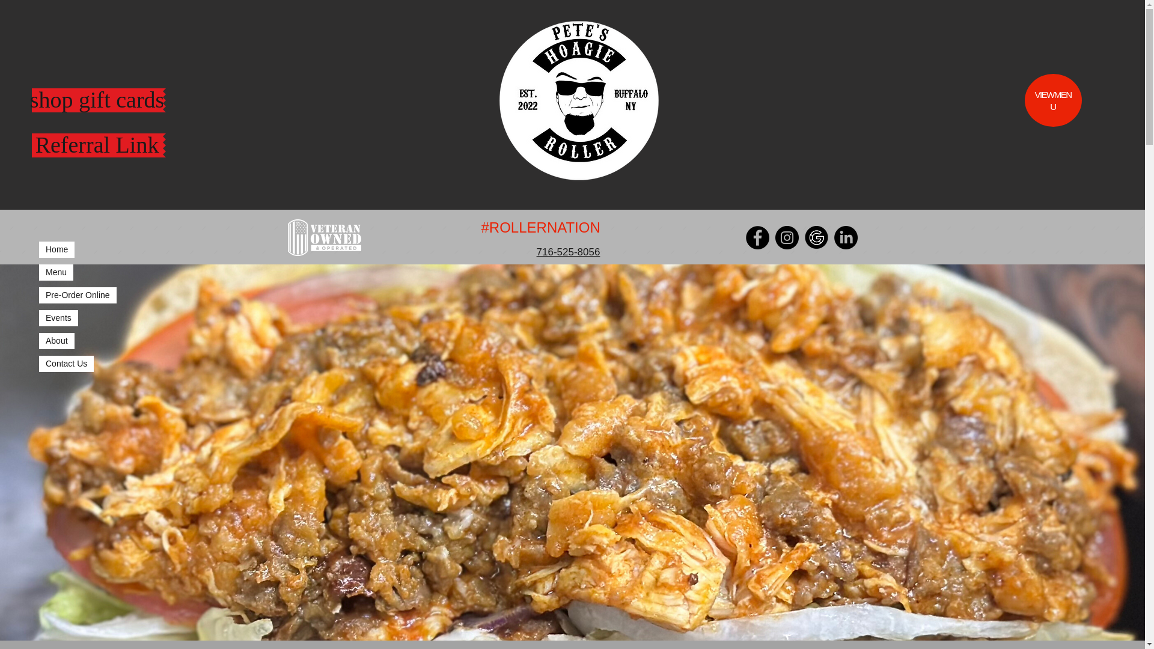 The height and width of the screenshot is (649, 1154). Describe the element at coordinates (96, 145) in the screenshot. I see `Referral Link` at that location.